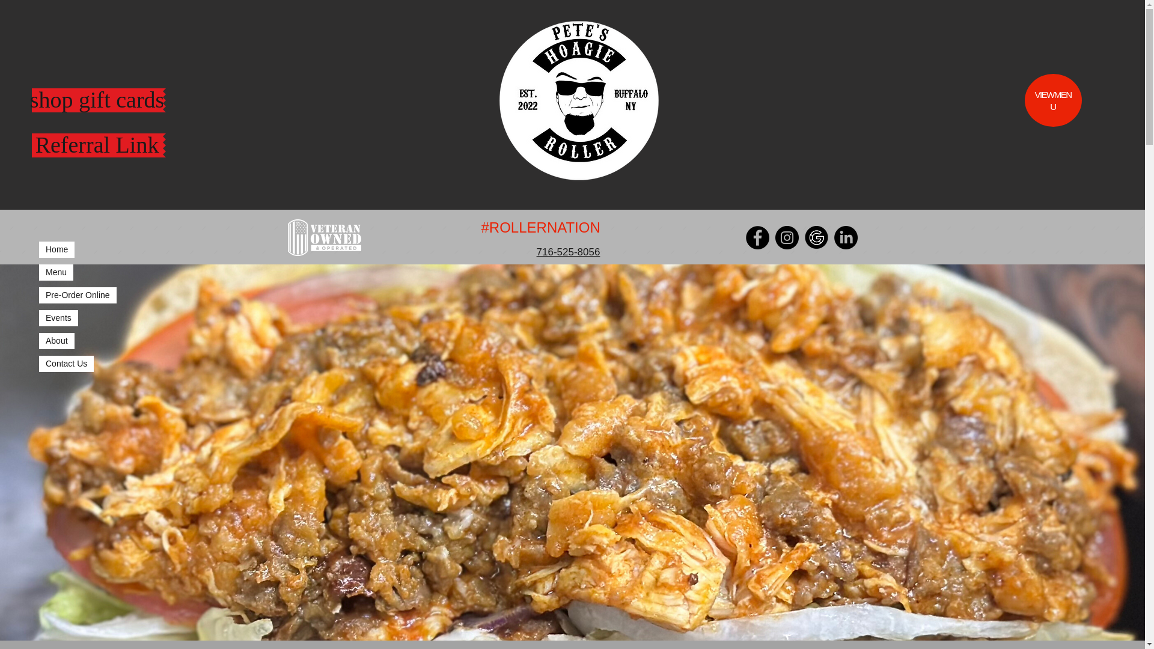 The height and width of the screenshot is (649, 1154). Describe the element at coordinates (96, 145) in the screenshot. I see `Referral Link` at that location.